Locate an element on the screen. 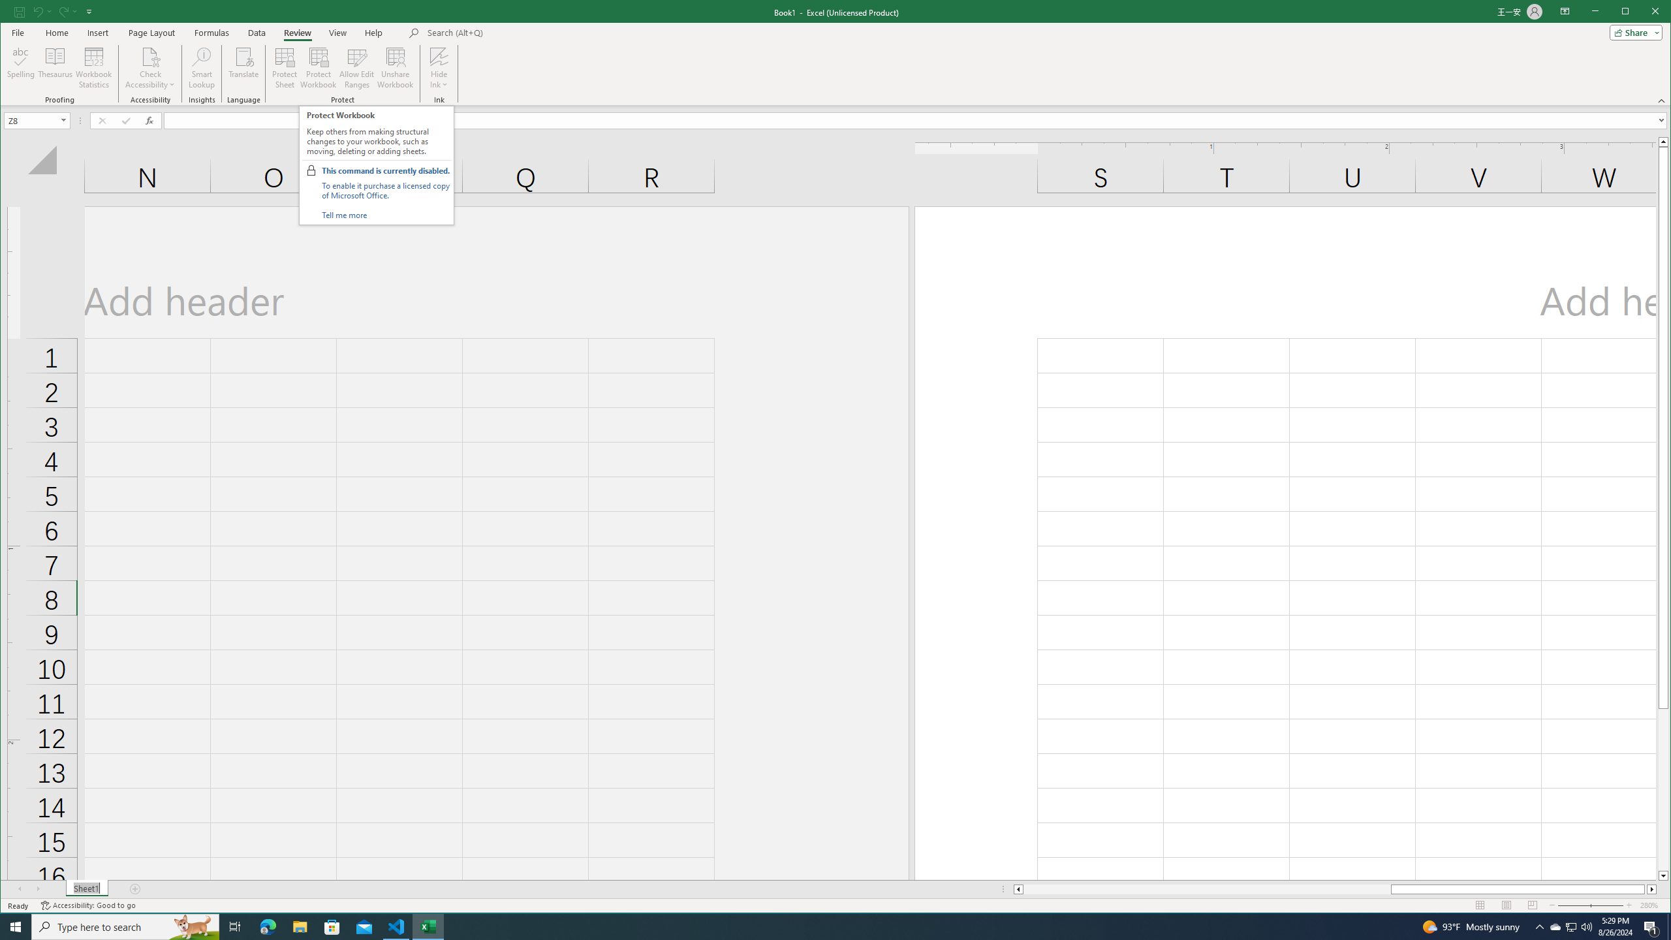 This screenshot has height=940, width=1671. Unshare Workbook is located at coordinates (395, 68).